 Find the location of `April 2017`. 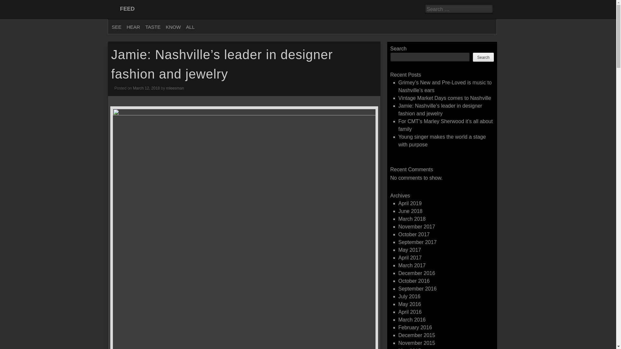

April 2017 is located at coordinates (410, 258).